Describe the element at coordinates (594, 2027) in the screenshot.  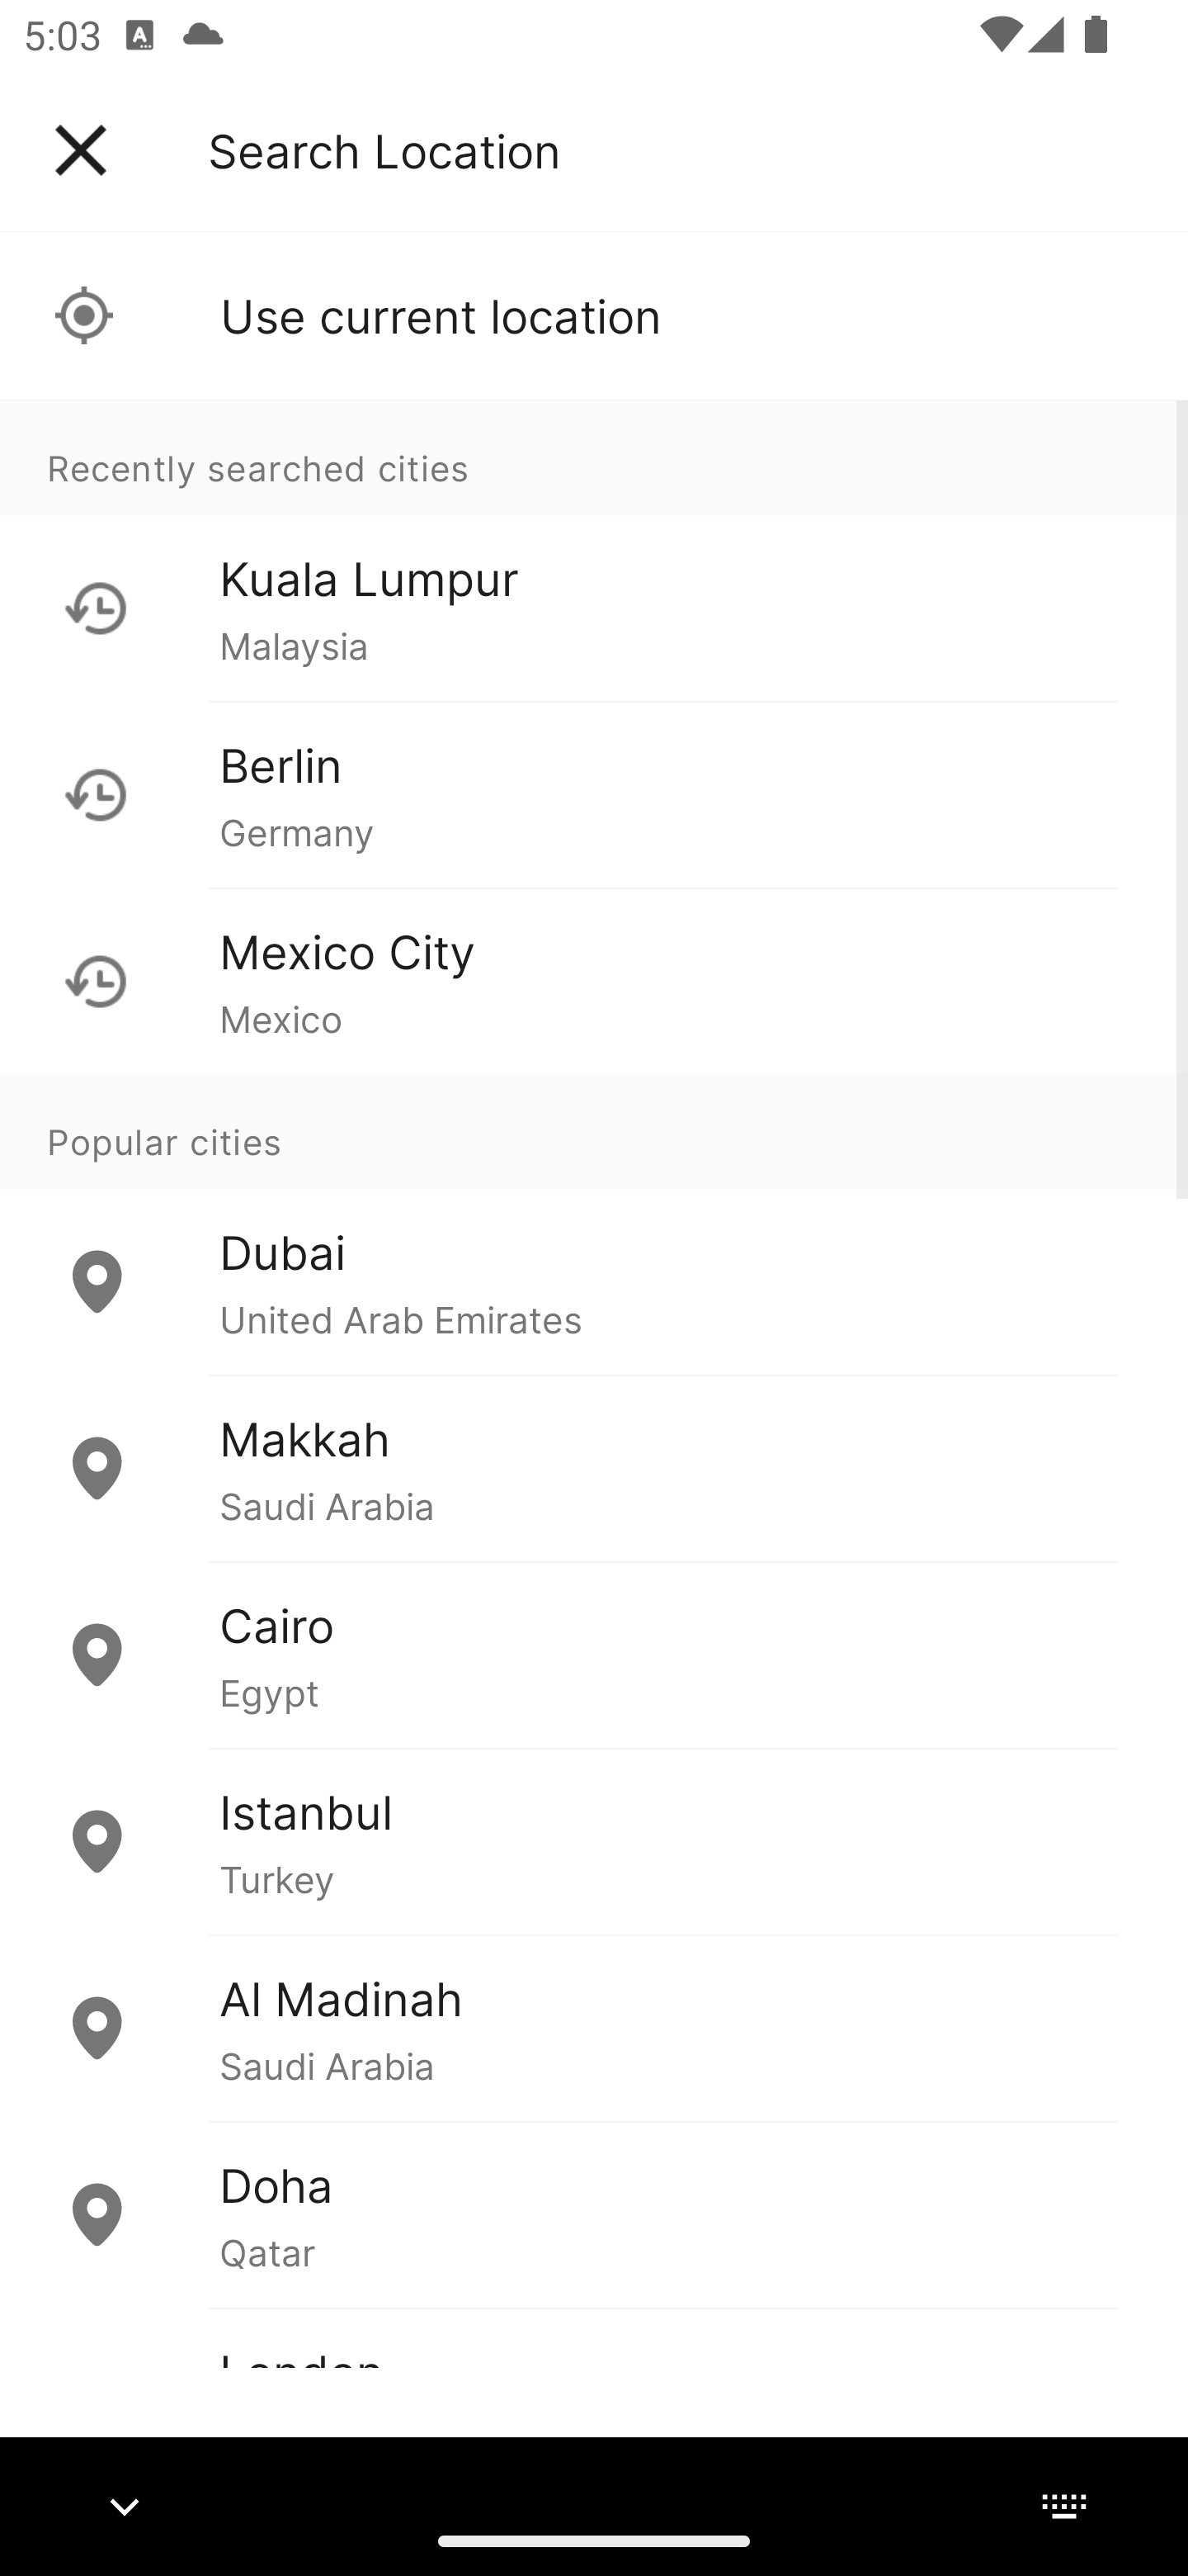
I see `Al Madinah Saudi Arabia` at that location.